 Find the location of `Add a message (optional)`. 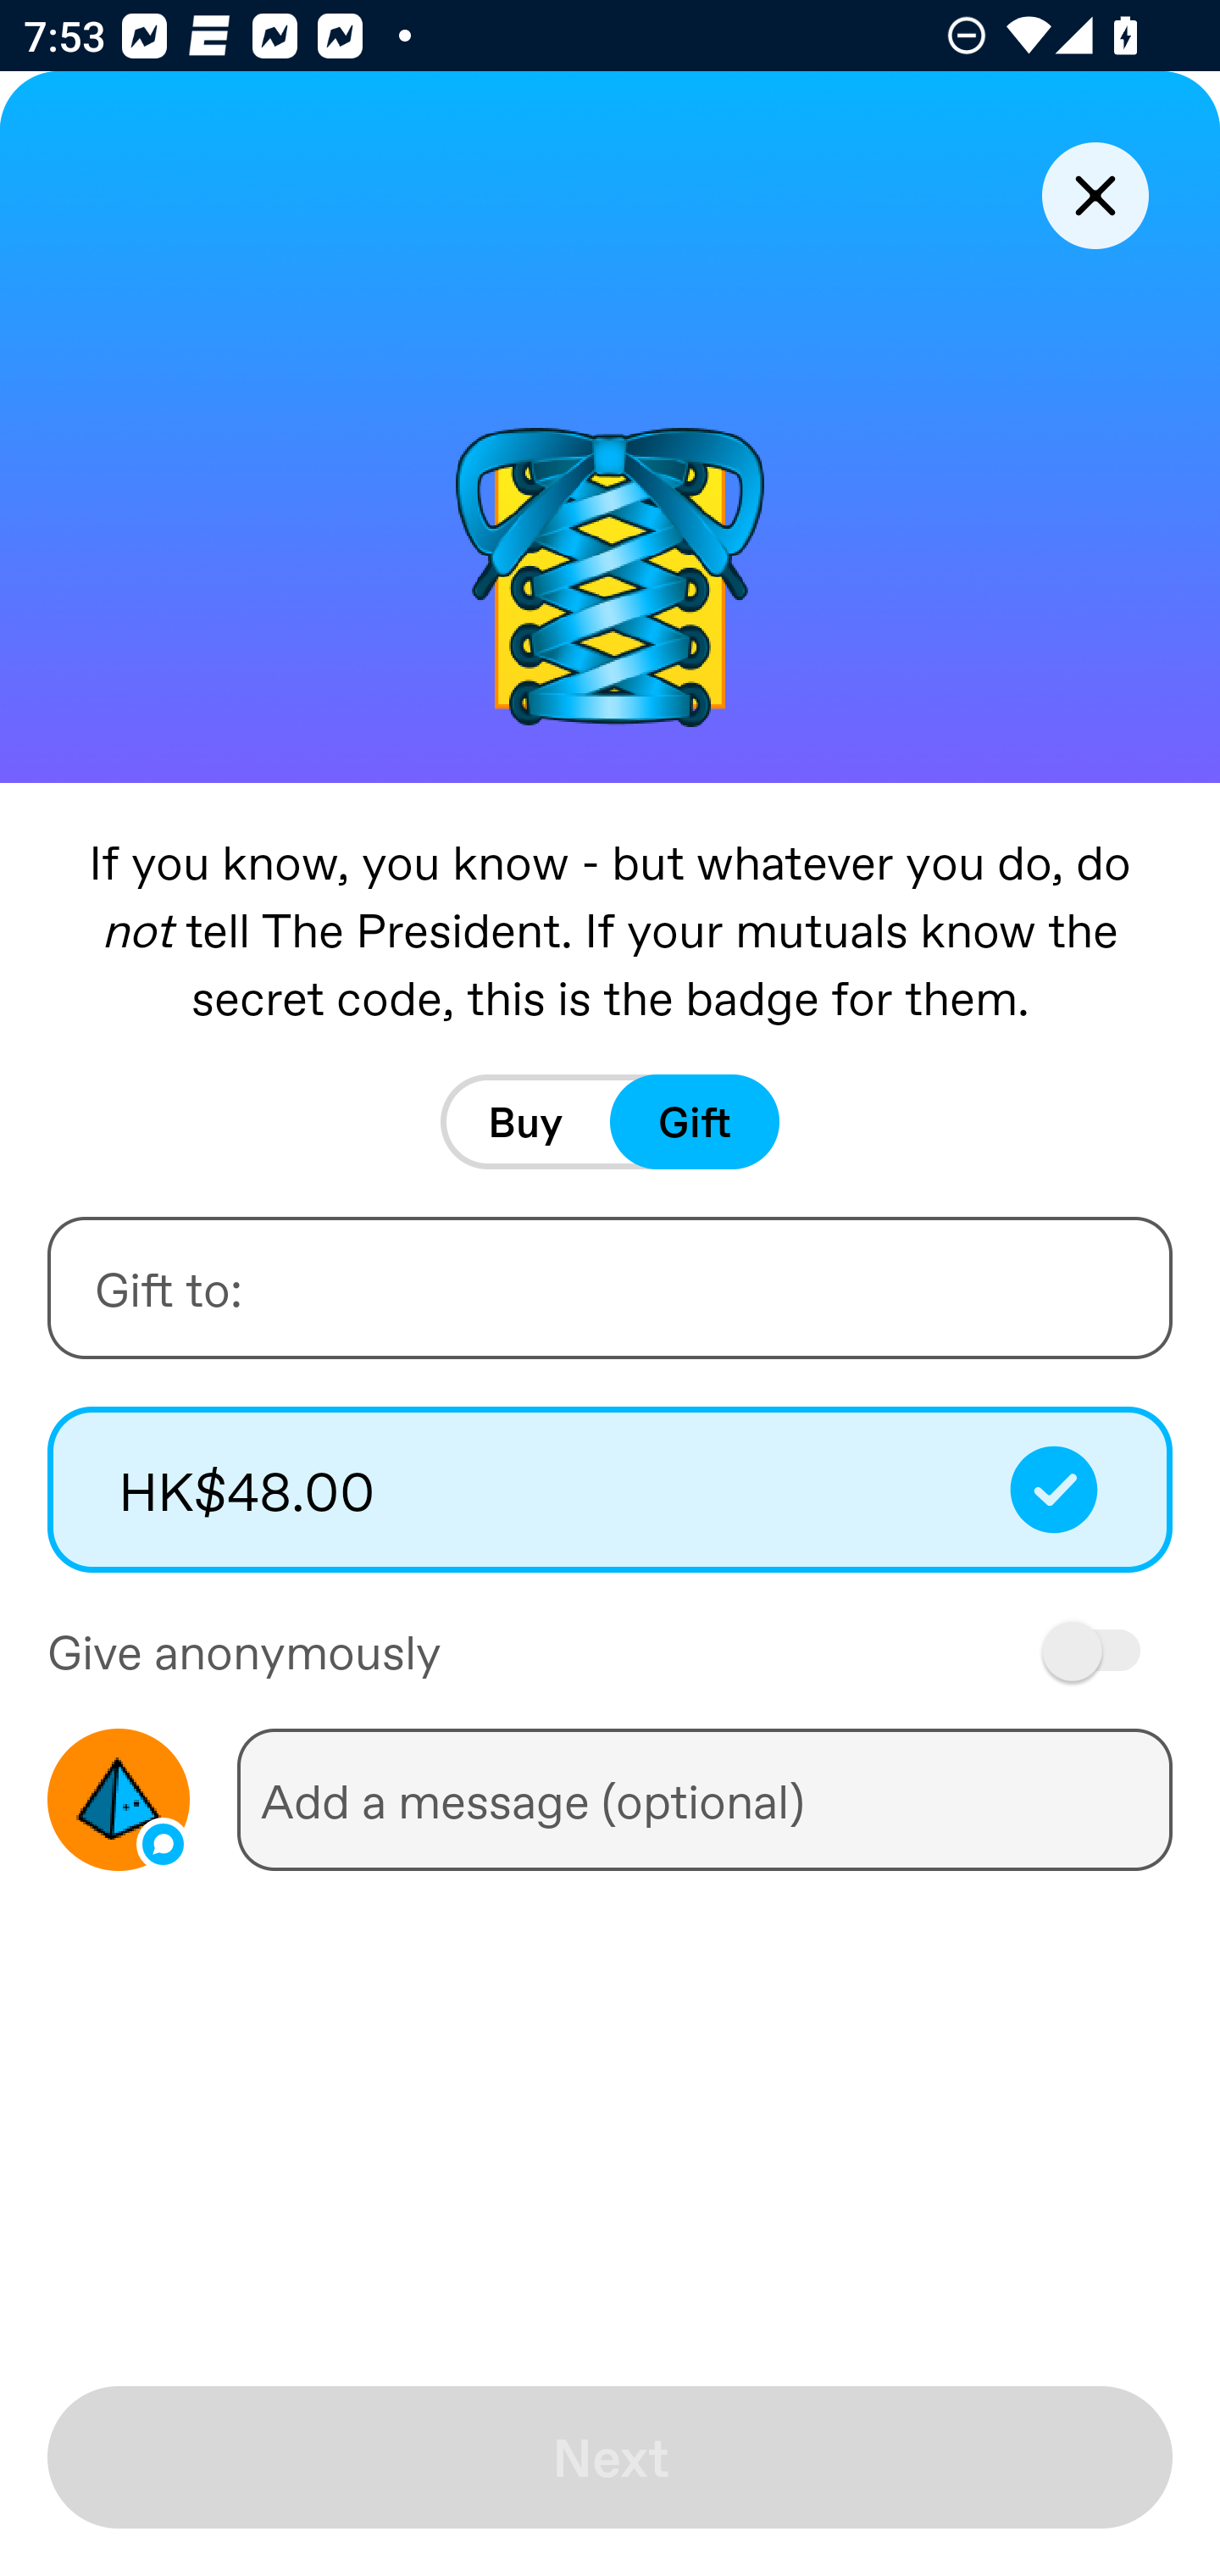

Add a message (optional) is located at coordinates (704, 1799).